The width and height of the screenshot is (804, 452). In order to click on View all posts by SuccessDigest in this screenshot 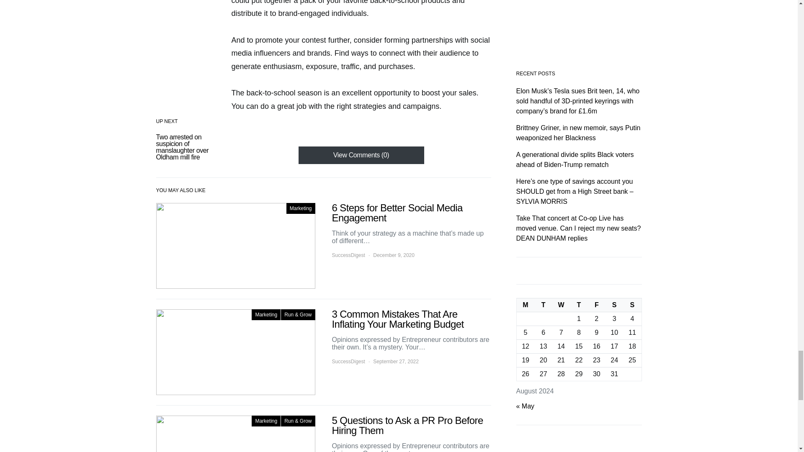, I will do `click(348, 362)`.